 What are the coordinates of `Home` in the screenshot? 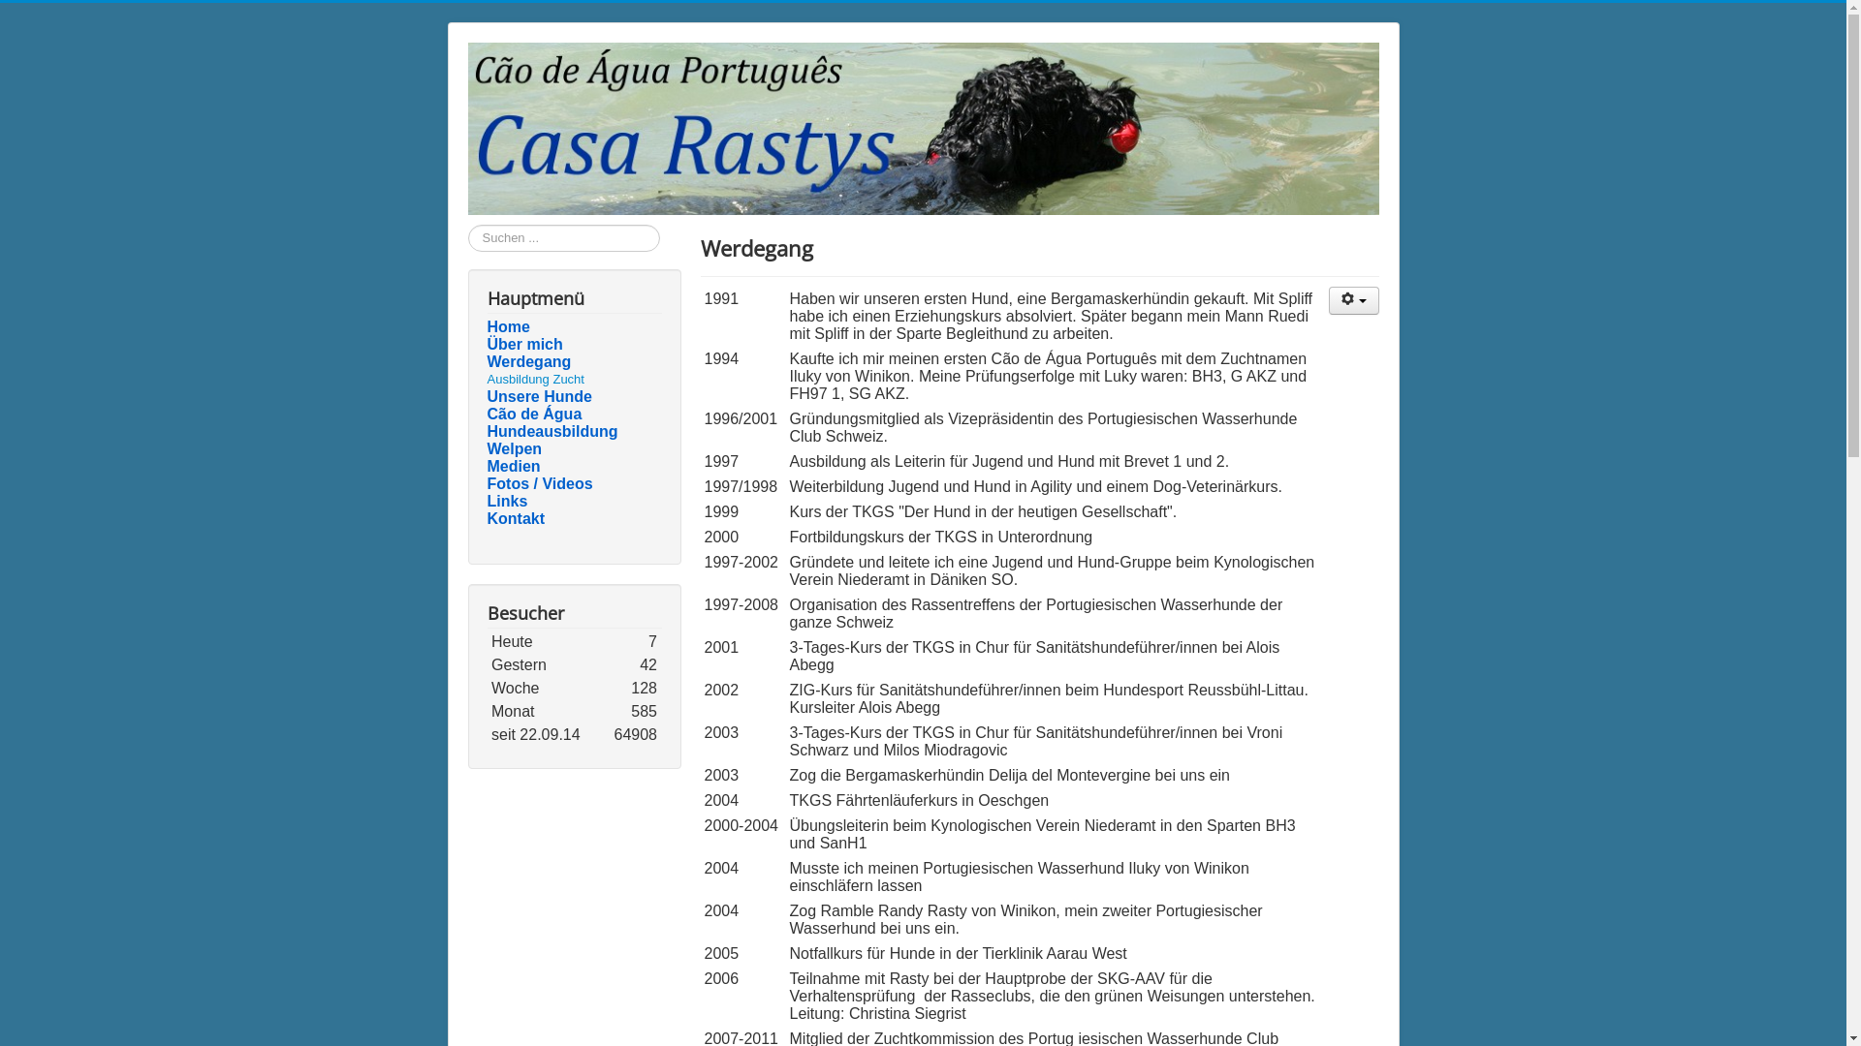 It's located at (574, 327).